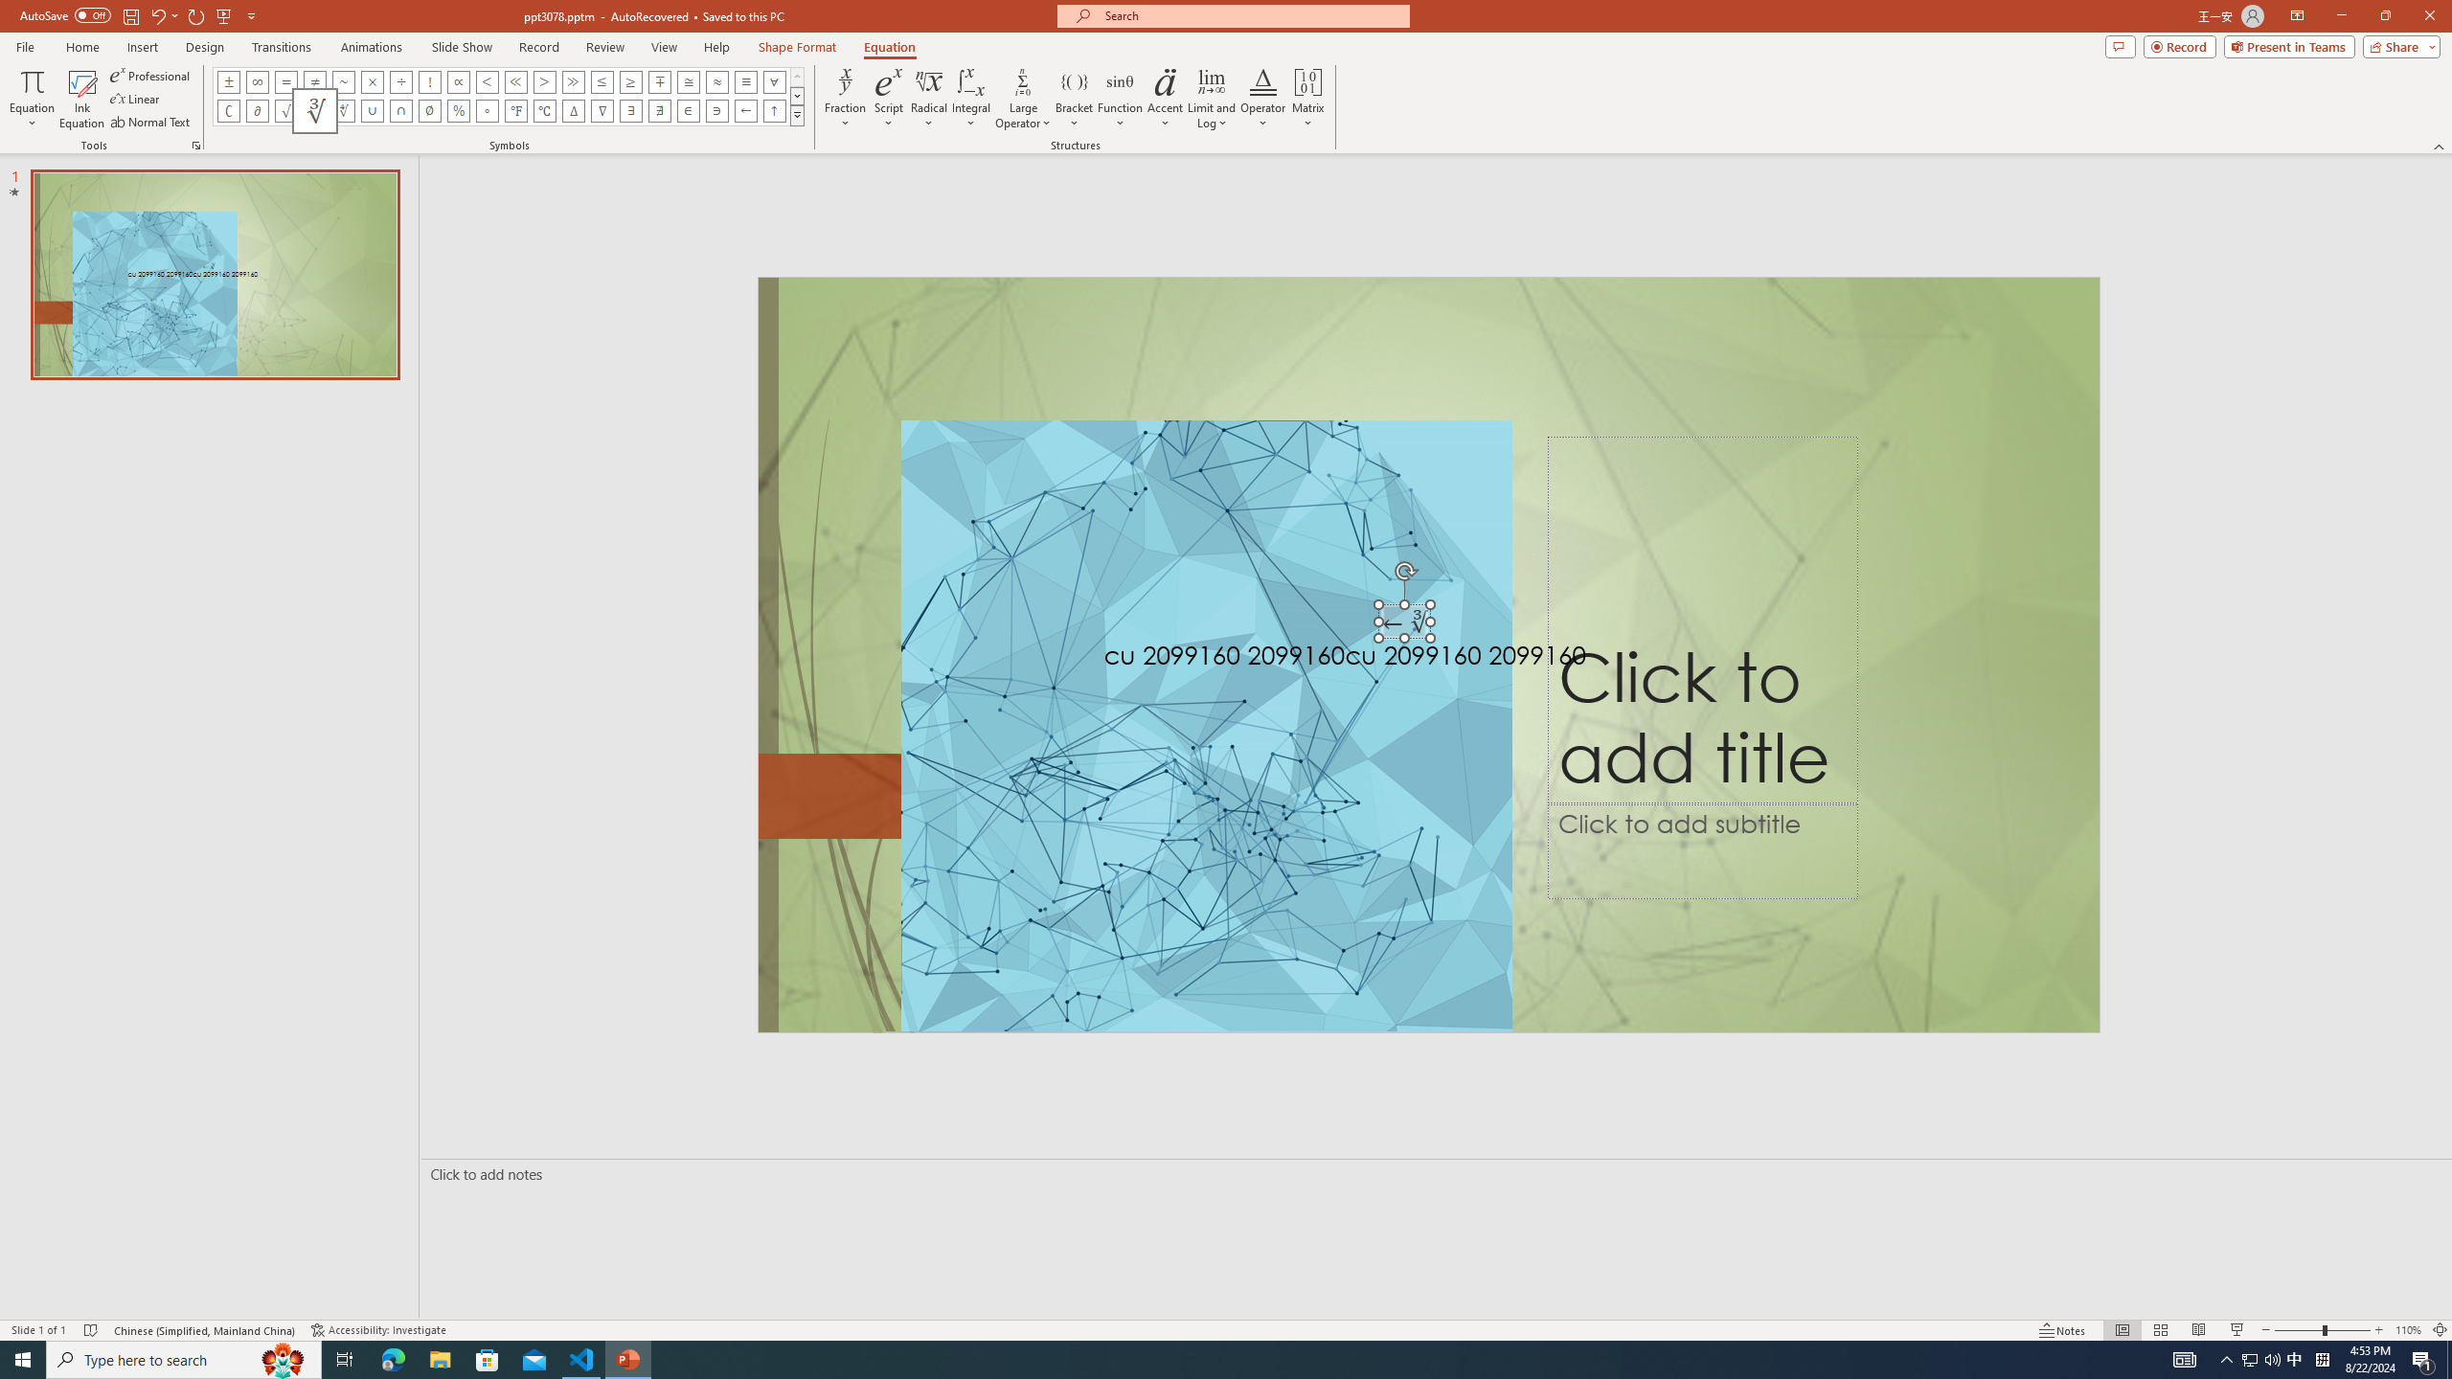 The width and height of the screenshot is (2452, 1379). Describe the element at coordinates (659, 81) in the screenshot. I see `Equation Symbol Minus Plus` at that location.